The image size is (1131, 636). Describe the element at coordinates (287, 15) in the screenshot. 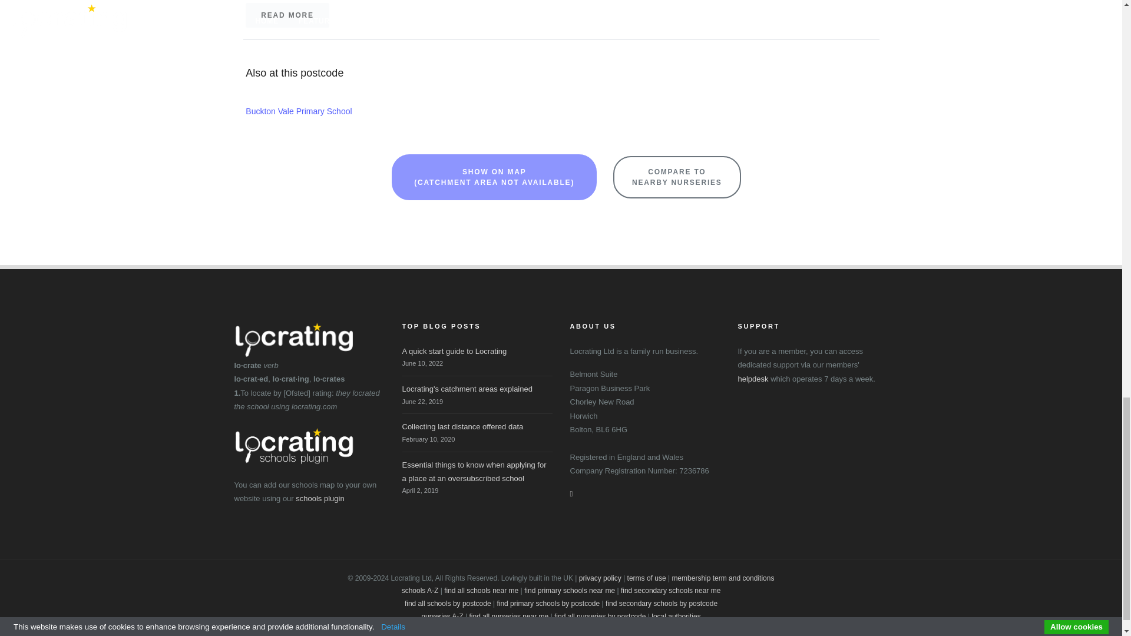

I see `READ MORE` at that location.